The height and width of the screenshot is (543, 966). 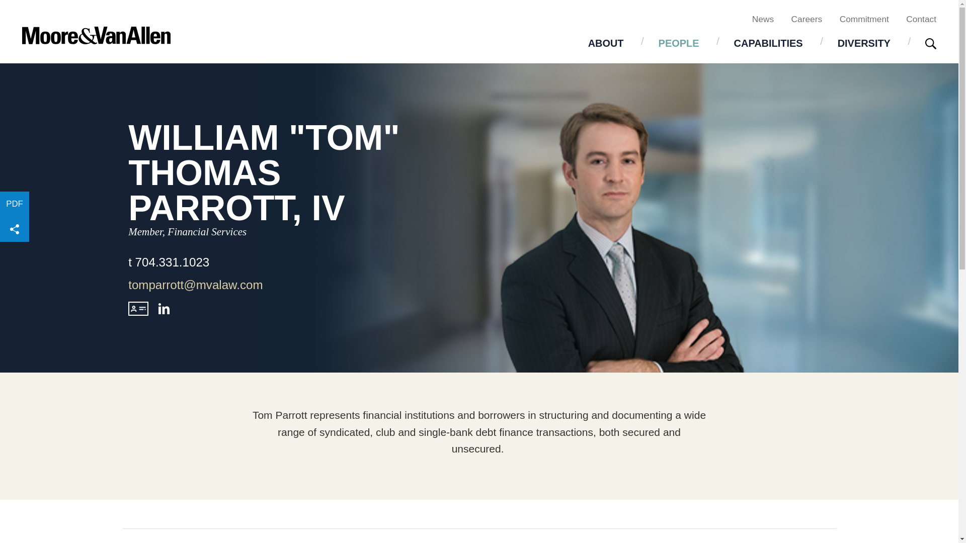 What do you see at coordinates (440, 13) in the screenshot?
I see `Main Content` at bounding box center [440, 13].